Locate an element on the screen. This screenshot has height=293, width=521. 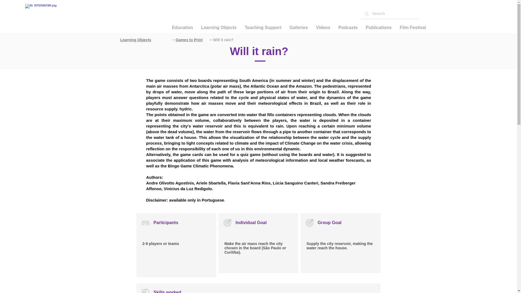
Podcasts is located at coordinates (348, 27).